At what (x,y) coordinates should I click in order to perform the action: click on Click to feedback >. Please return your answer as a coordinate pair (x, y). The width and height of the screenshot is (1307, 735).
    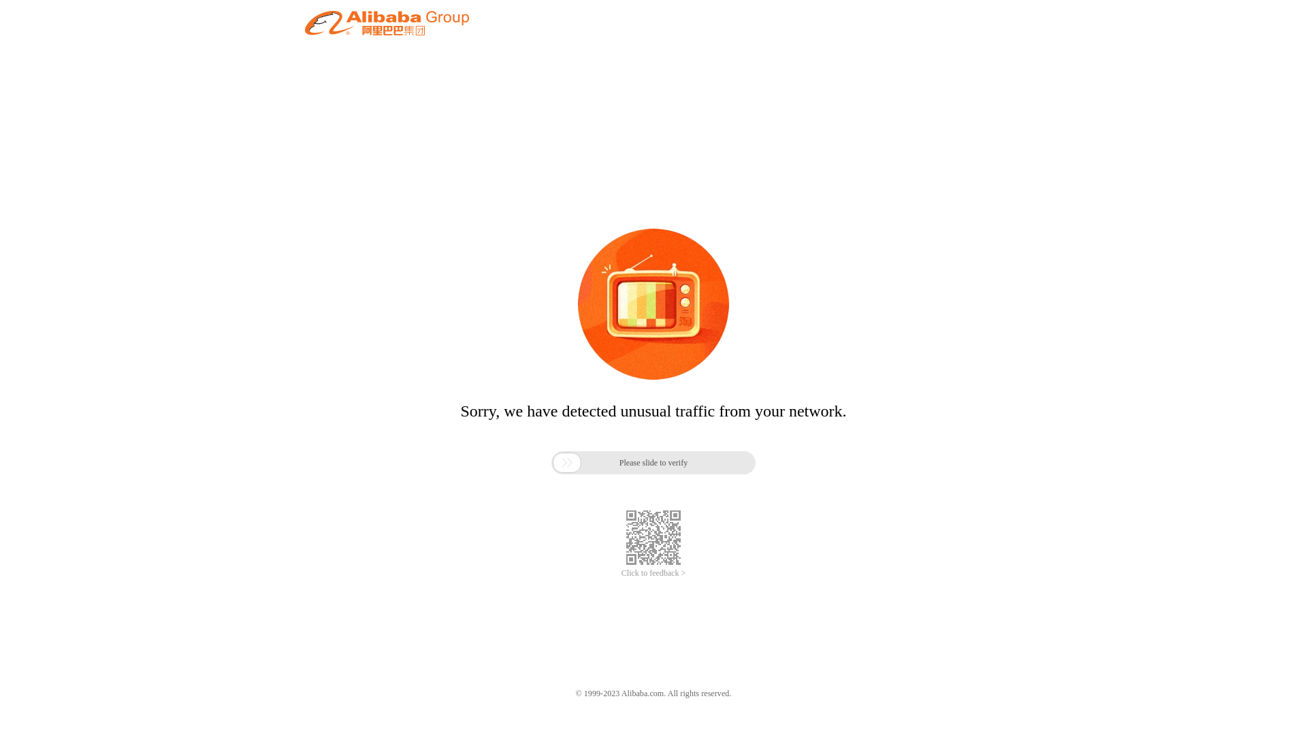
    Looking at the image, I should click on (653, 573).